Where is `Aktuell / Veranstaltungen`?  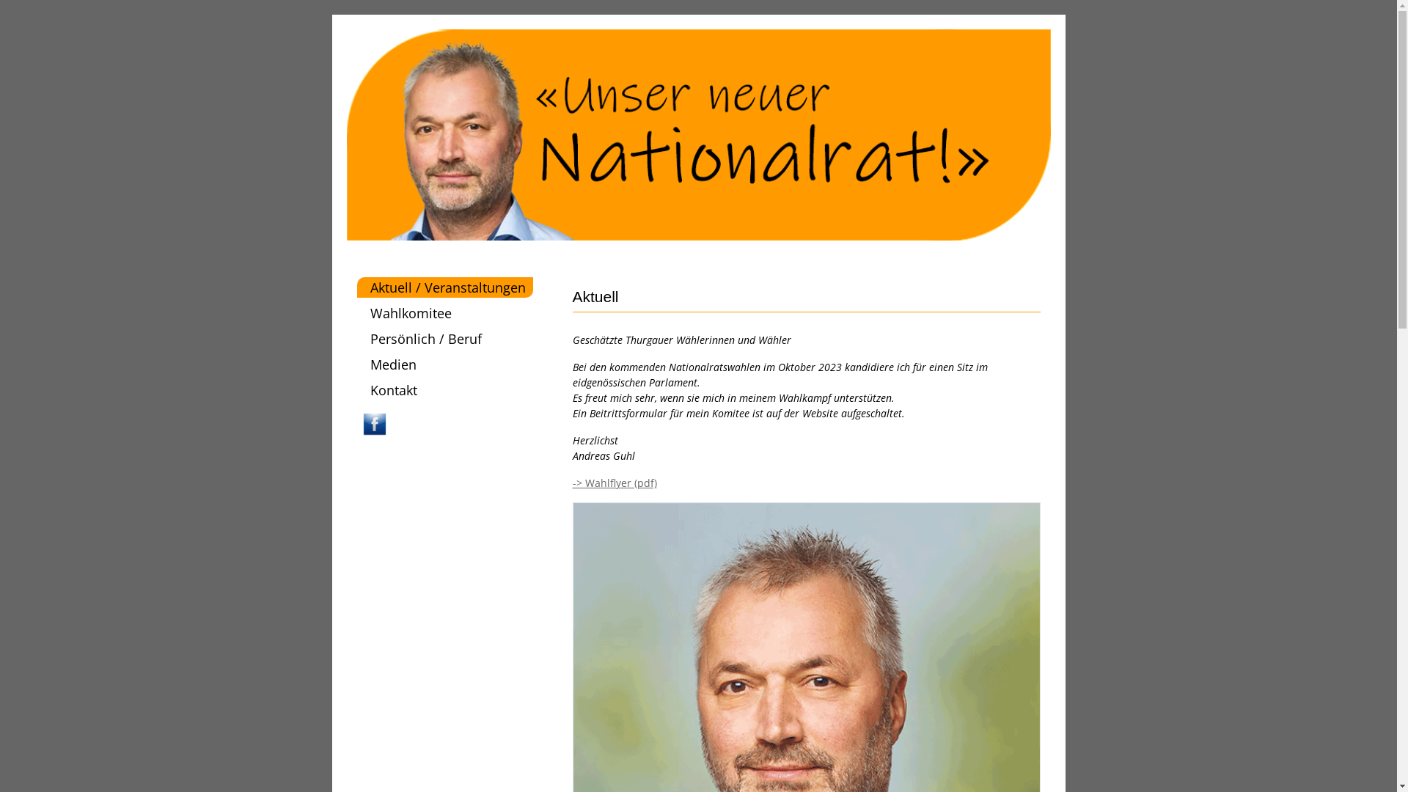 Aktuell / Veranstaltungen is located at coordinates (444, 287).